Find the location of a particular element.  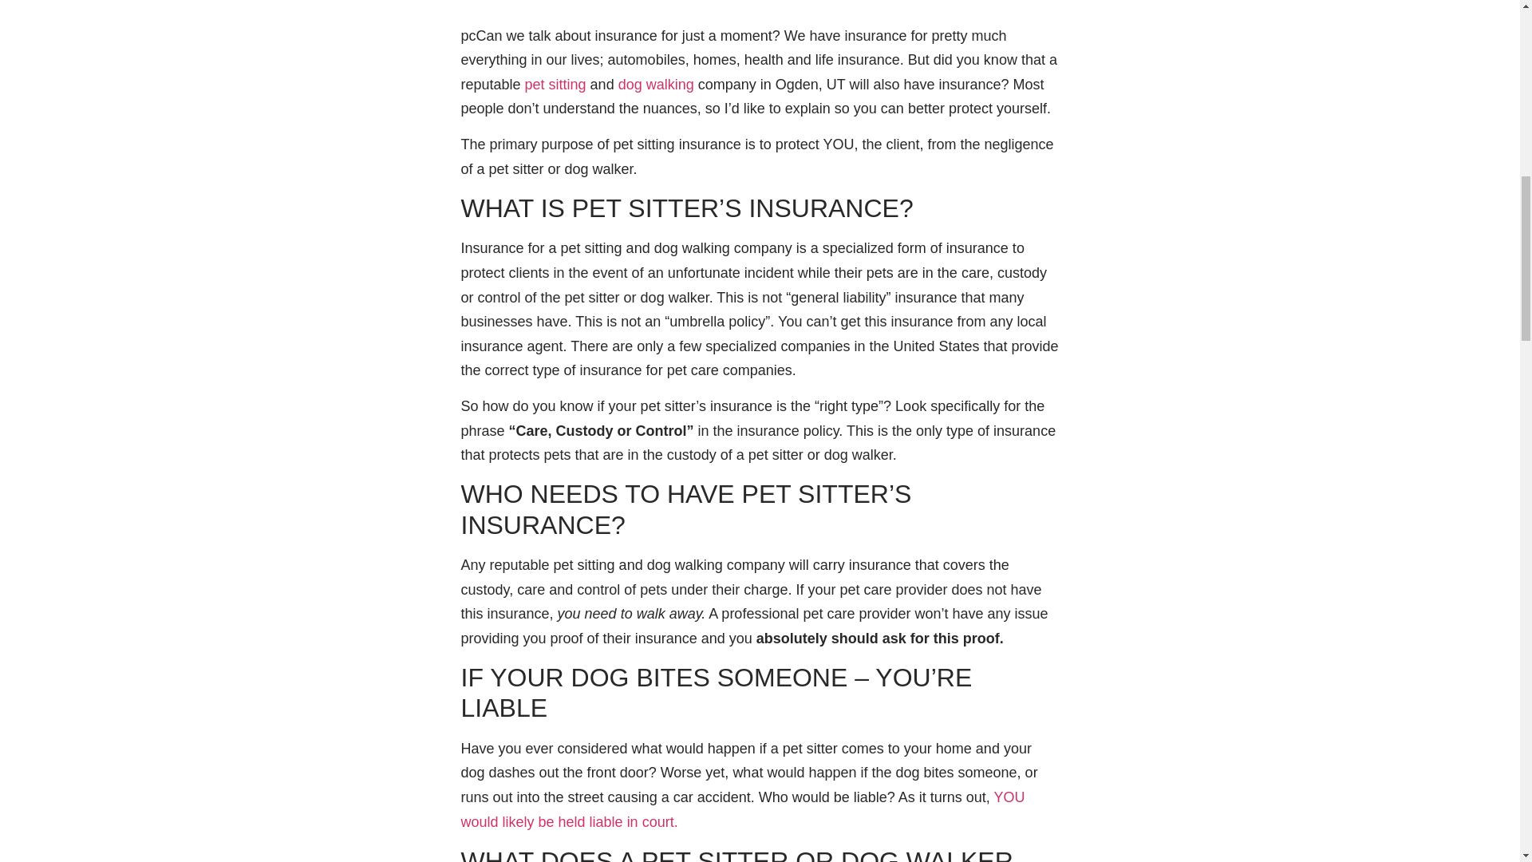

YOU would likely be held liable in court. is located at coordinates (742, 809).